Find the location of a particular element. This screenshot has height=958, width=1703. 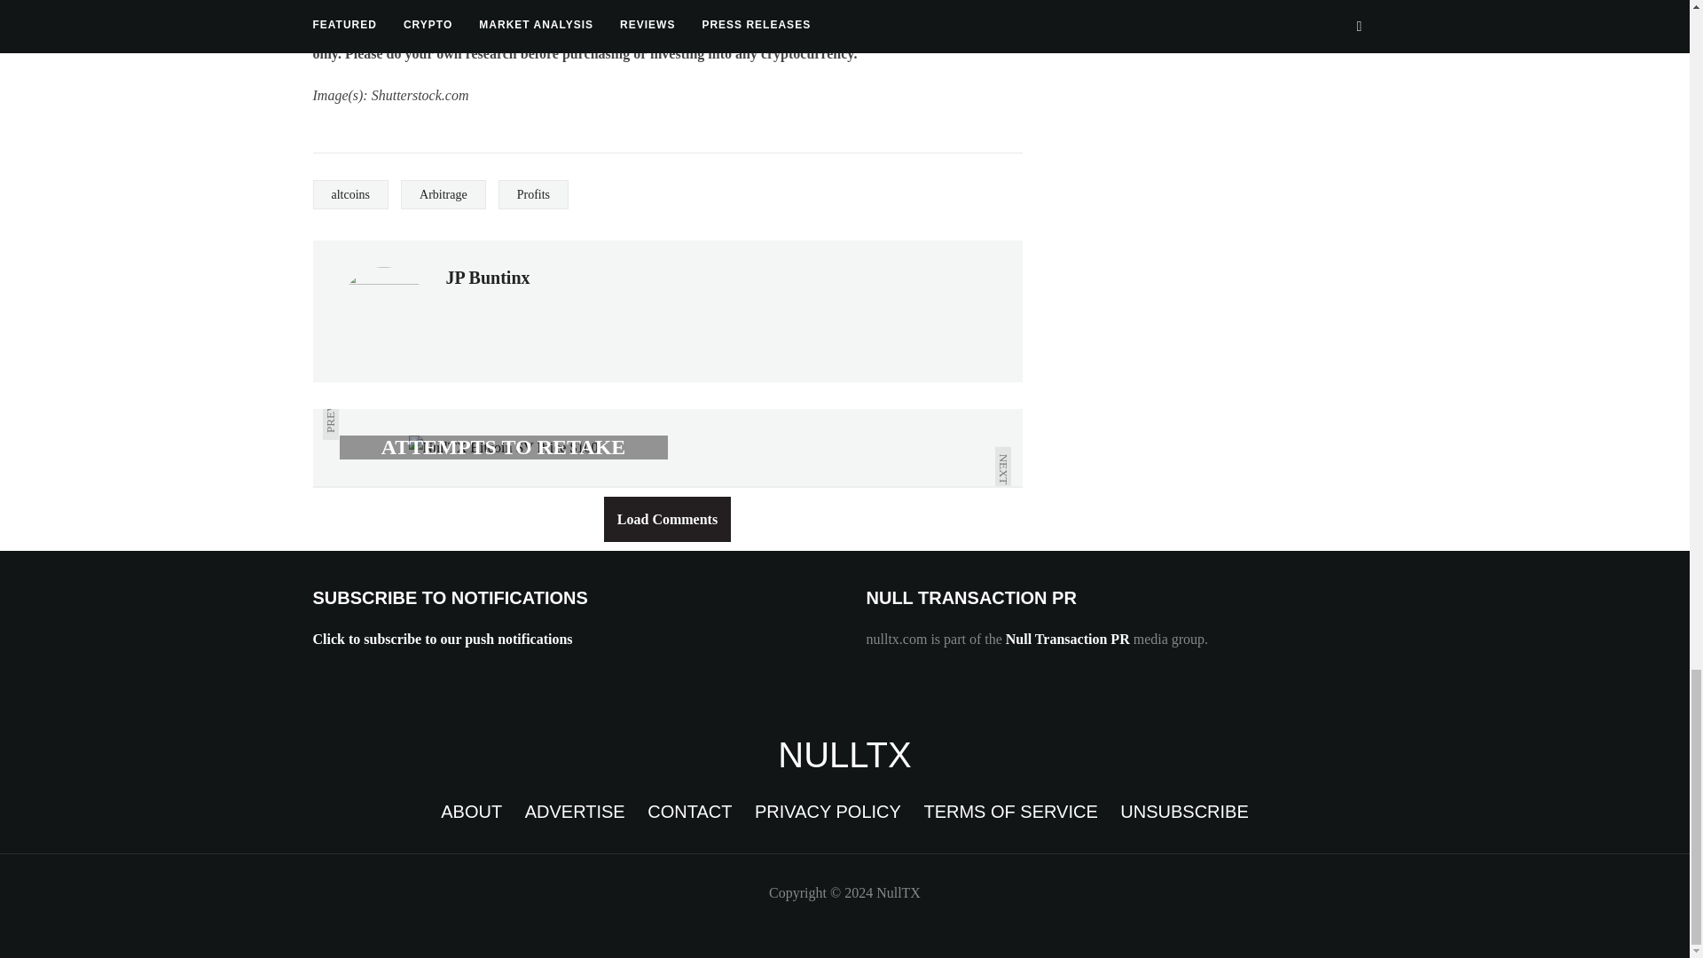

ABOUT is located at coordinates (472, 811).